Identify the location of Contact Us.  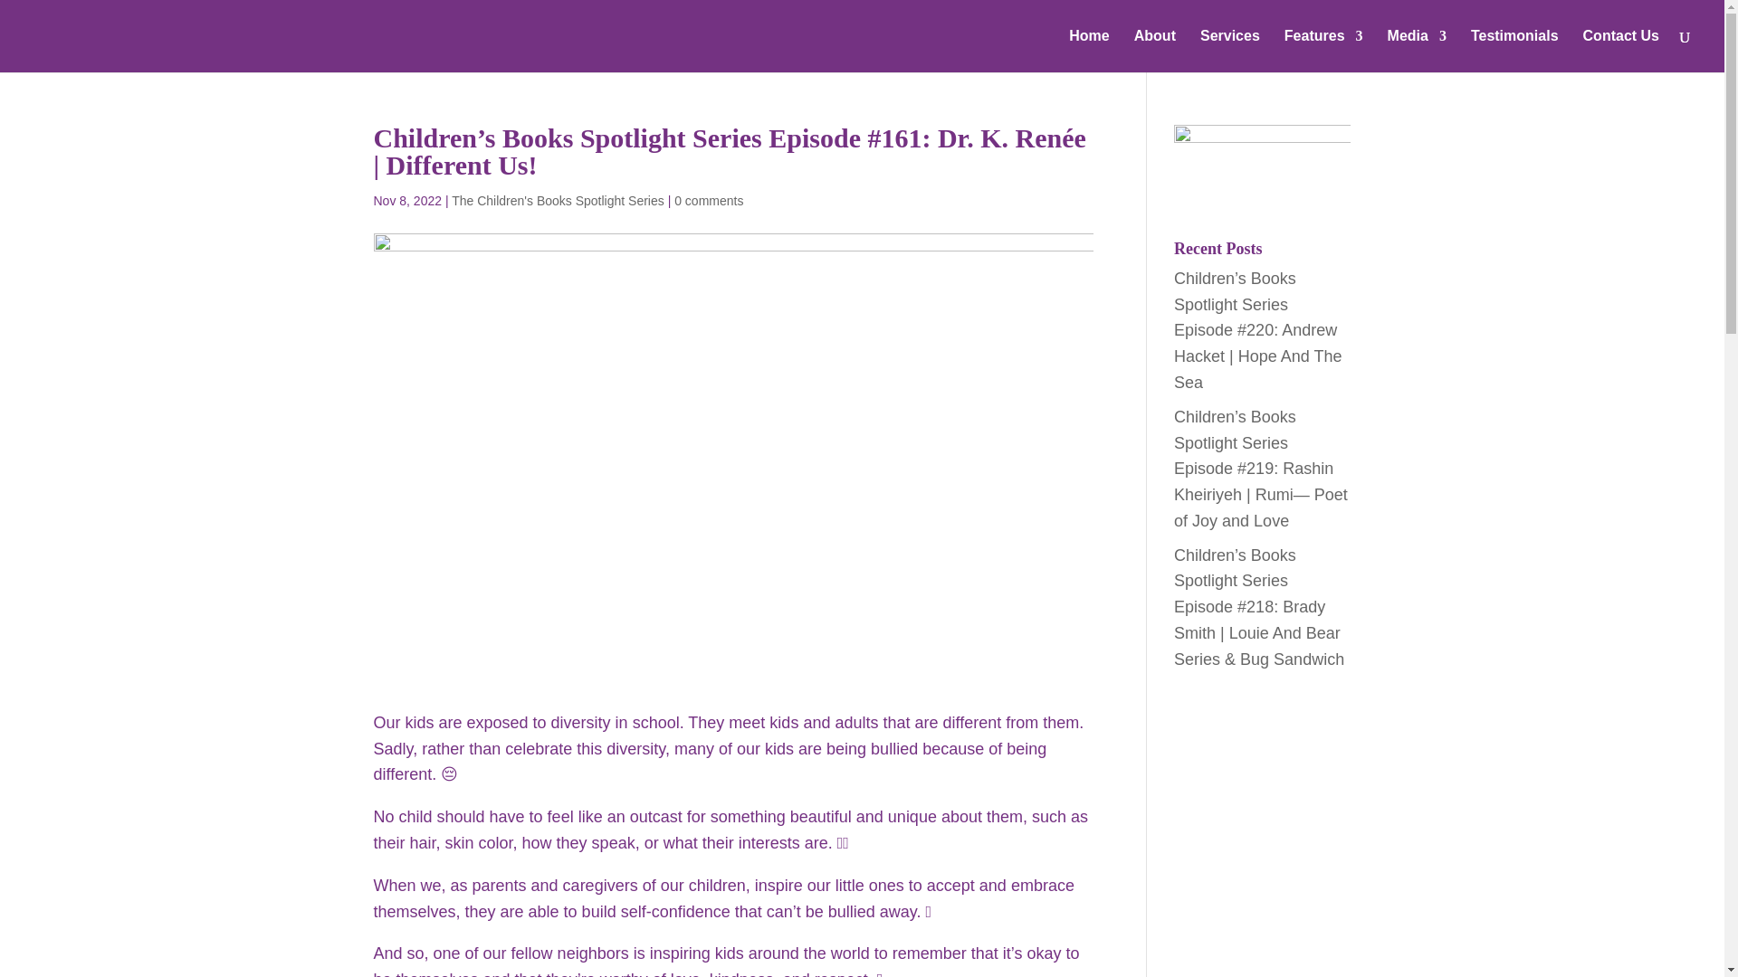
(1621, 51).